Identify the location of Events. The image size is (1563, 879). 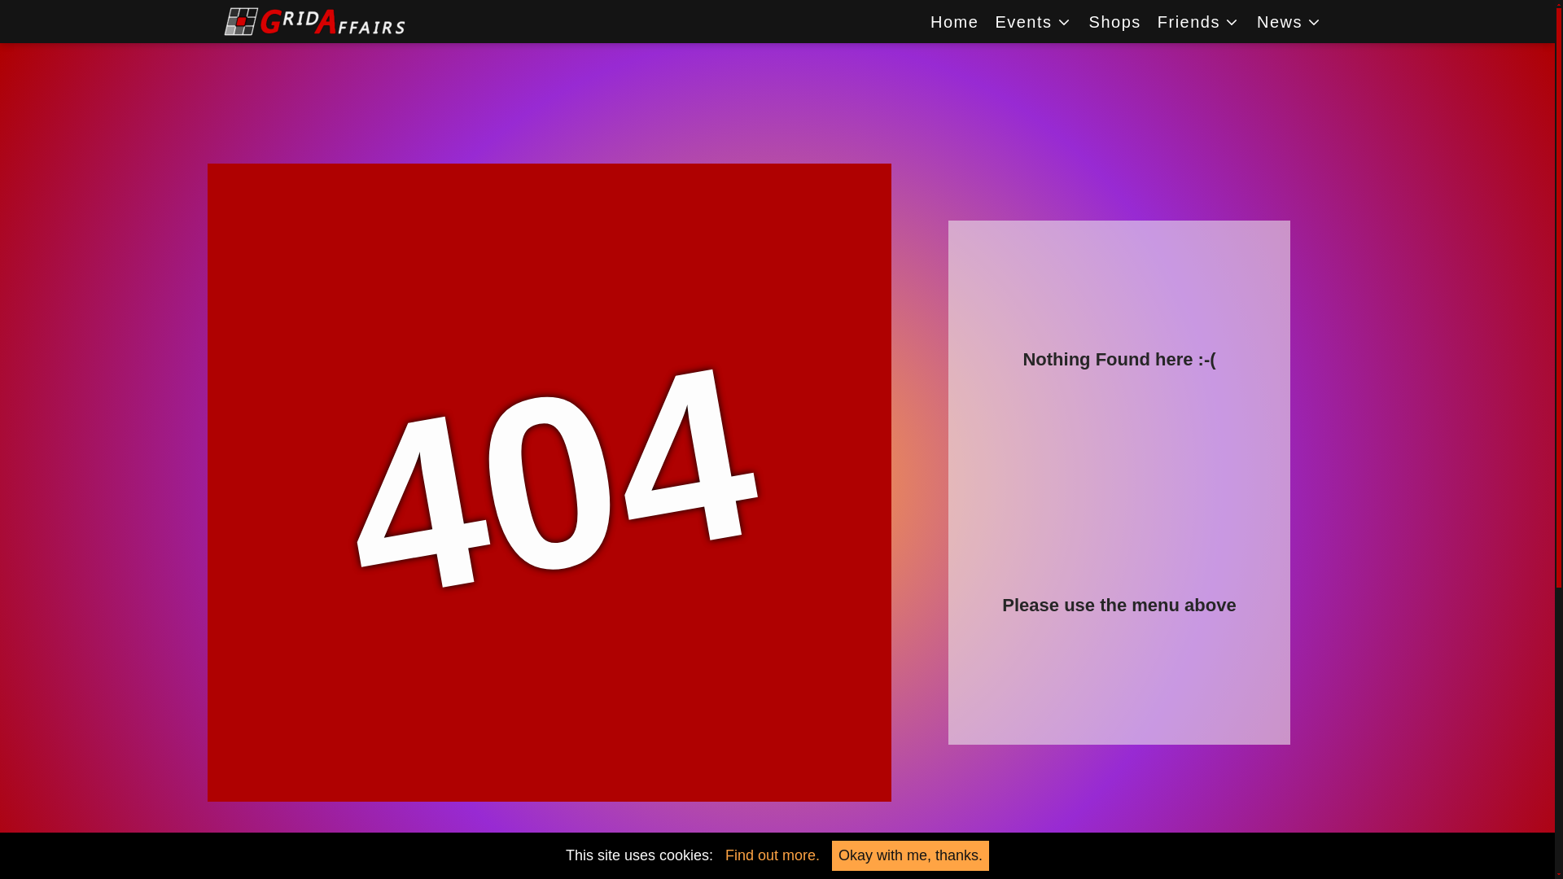
(1032, 21).